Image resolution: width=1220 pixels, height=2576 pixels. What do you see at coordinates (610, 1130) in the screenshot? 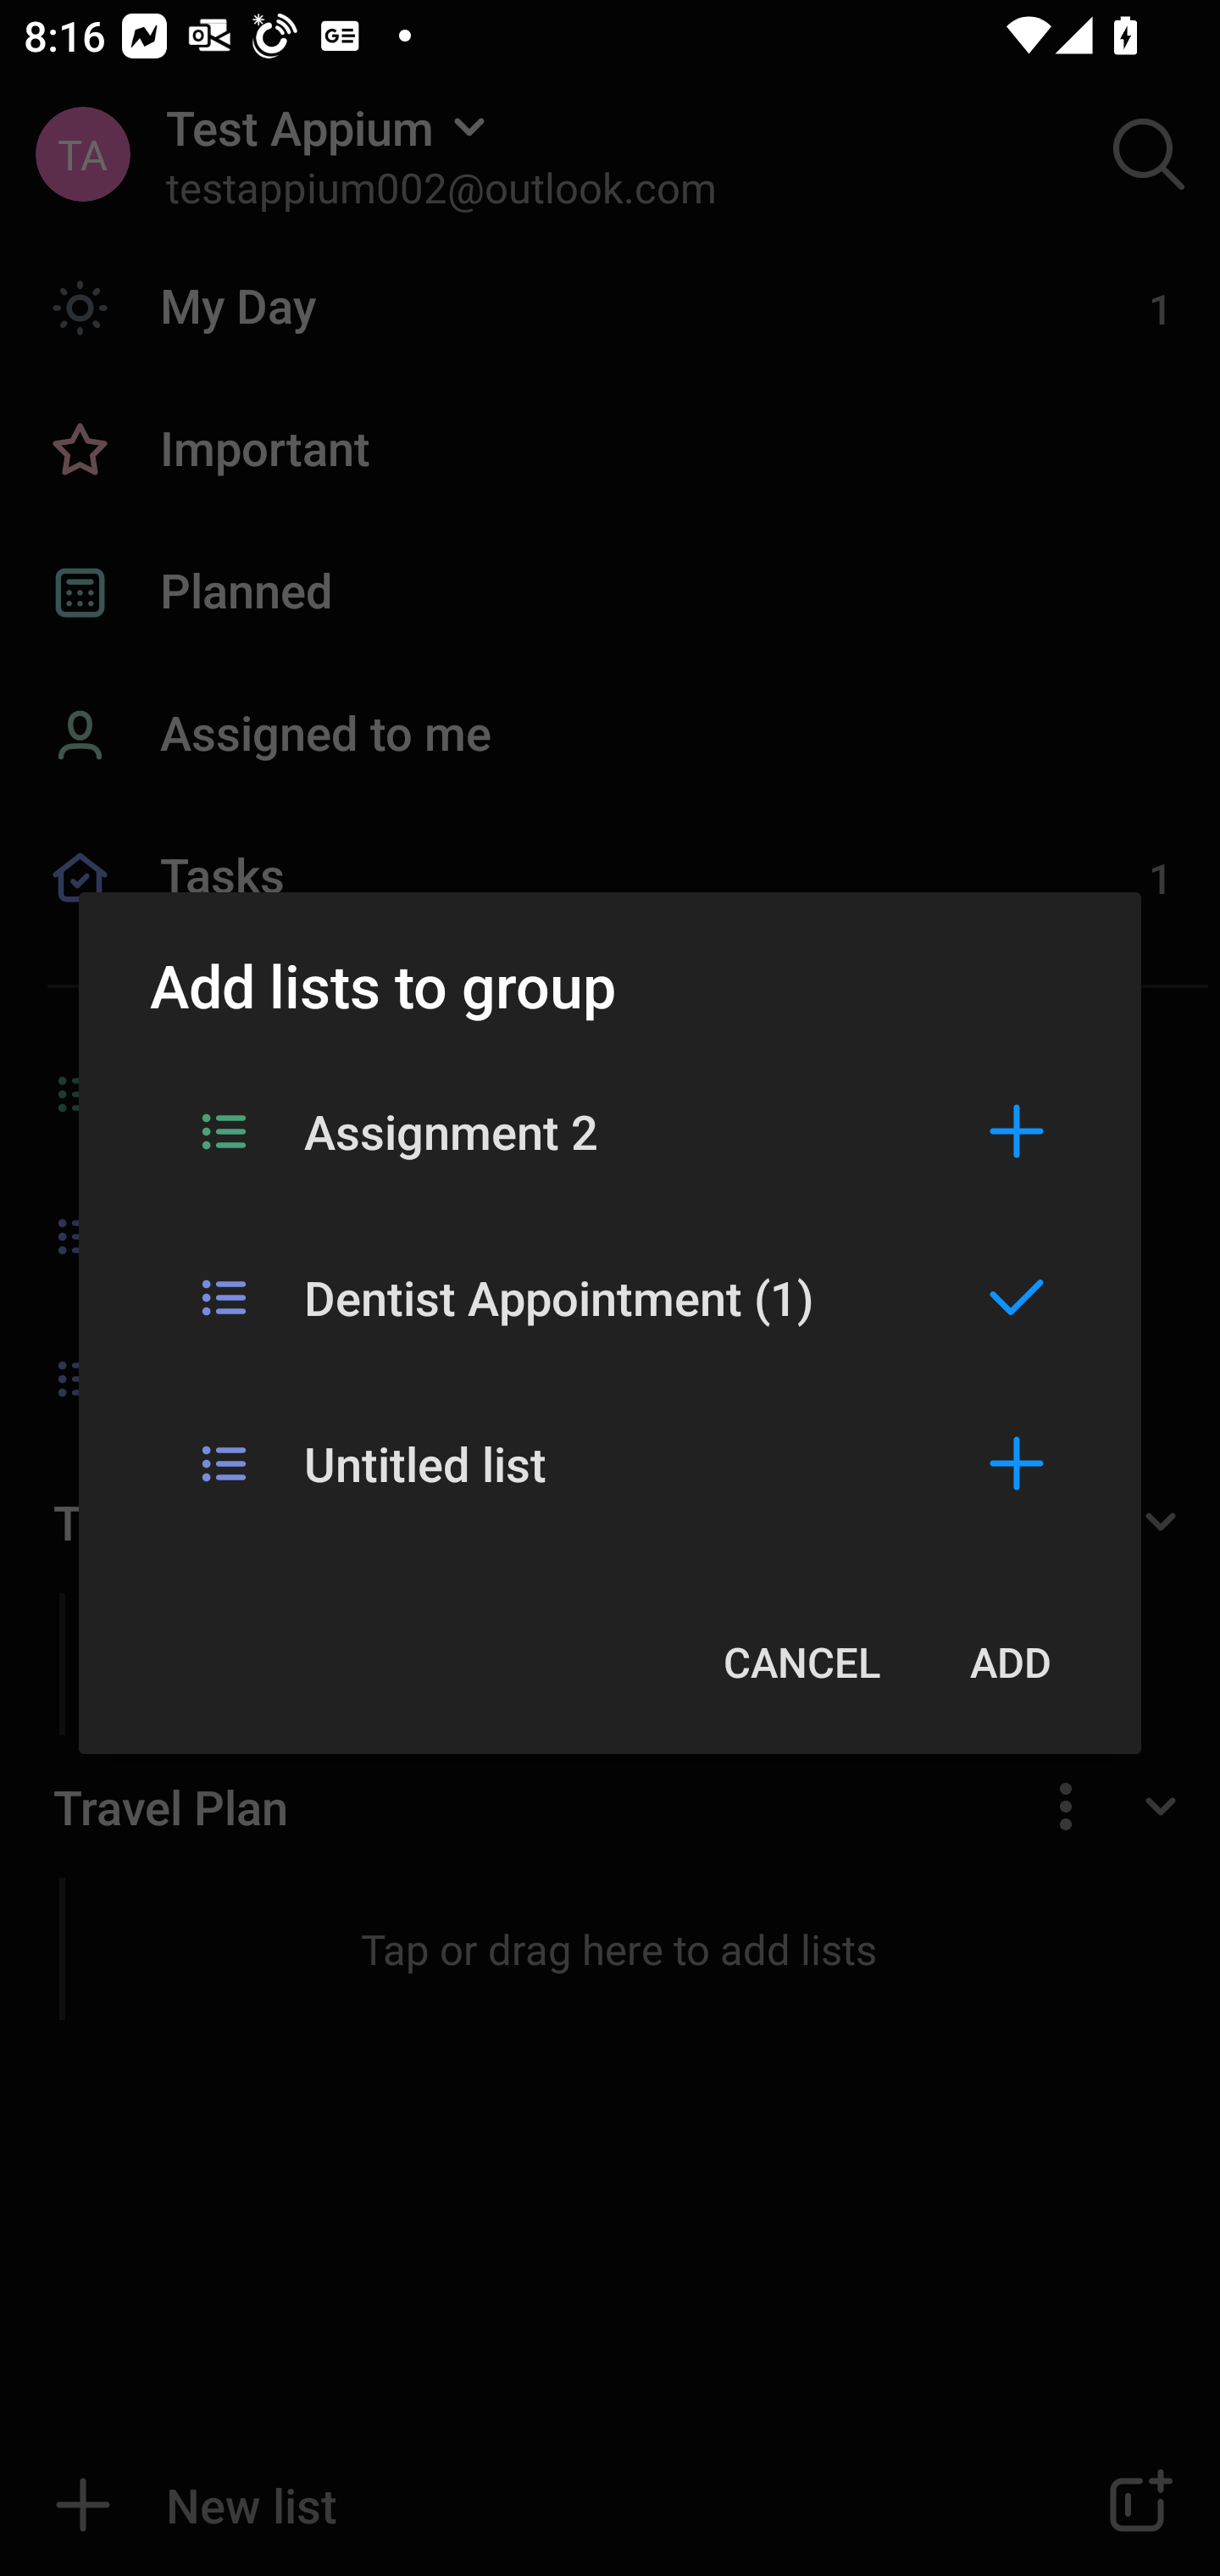
I see `Assignment 2` at bounding box center [610, 1130].